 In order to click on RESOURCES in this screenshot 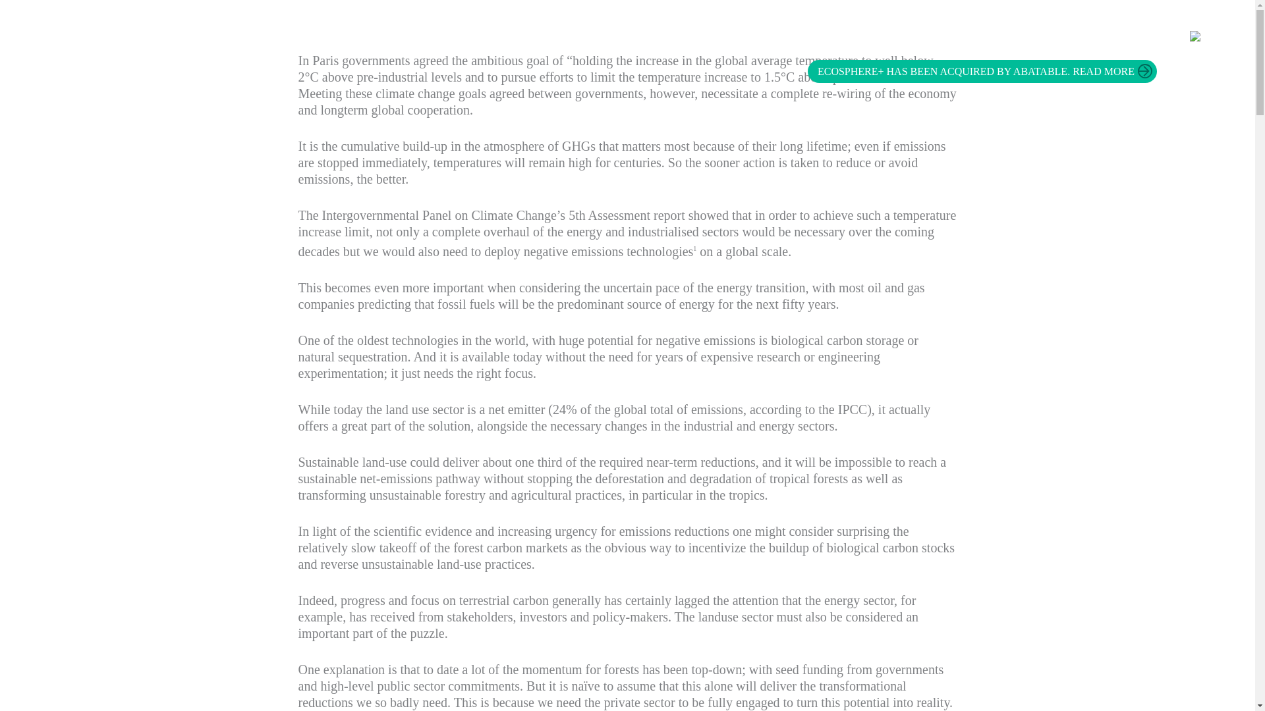, I will do `click(1018, 38)`.